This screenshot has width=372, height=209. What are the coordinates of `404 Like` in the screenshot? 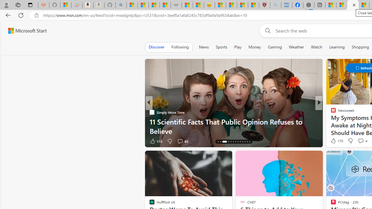 It's located at (335, 141).